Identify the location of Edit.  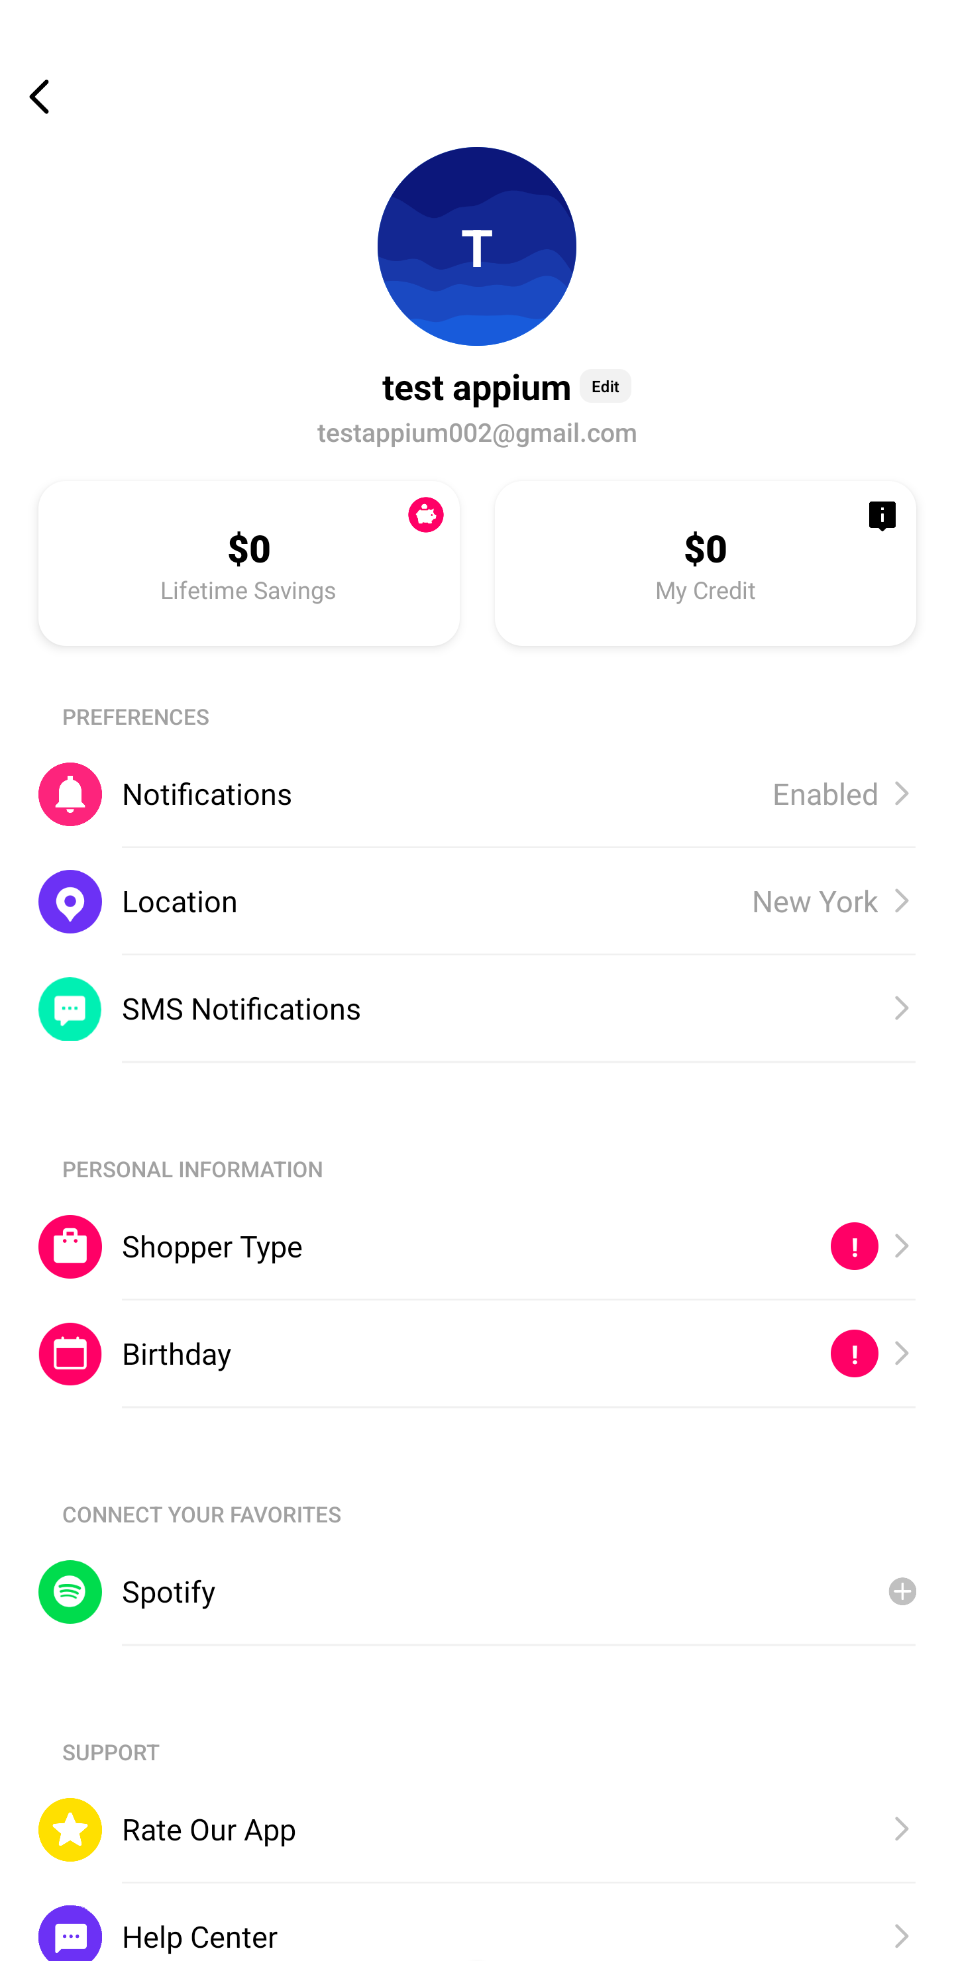
(606, 385).